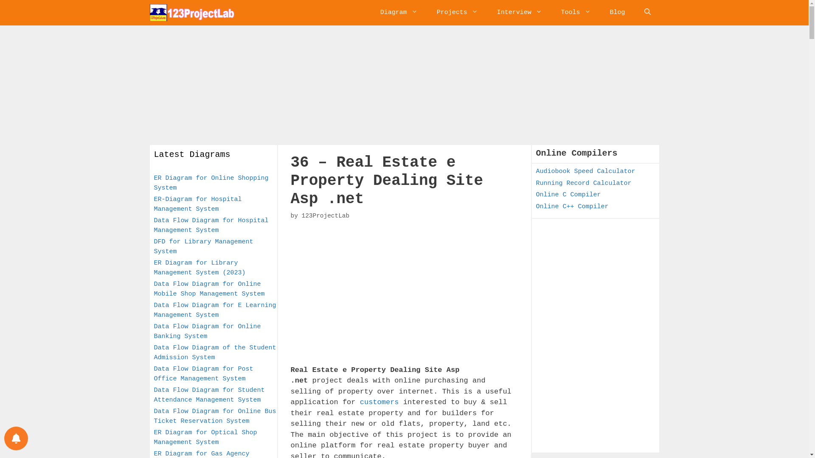 Image resolution: width=815 pixels, height=458 pixels. What do you see at coordinates (207, 332) in the screenshot?
I see `Data Flow Diagram for Online Banking System` at bounding box center [207, 332].